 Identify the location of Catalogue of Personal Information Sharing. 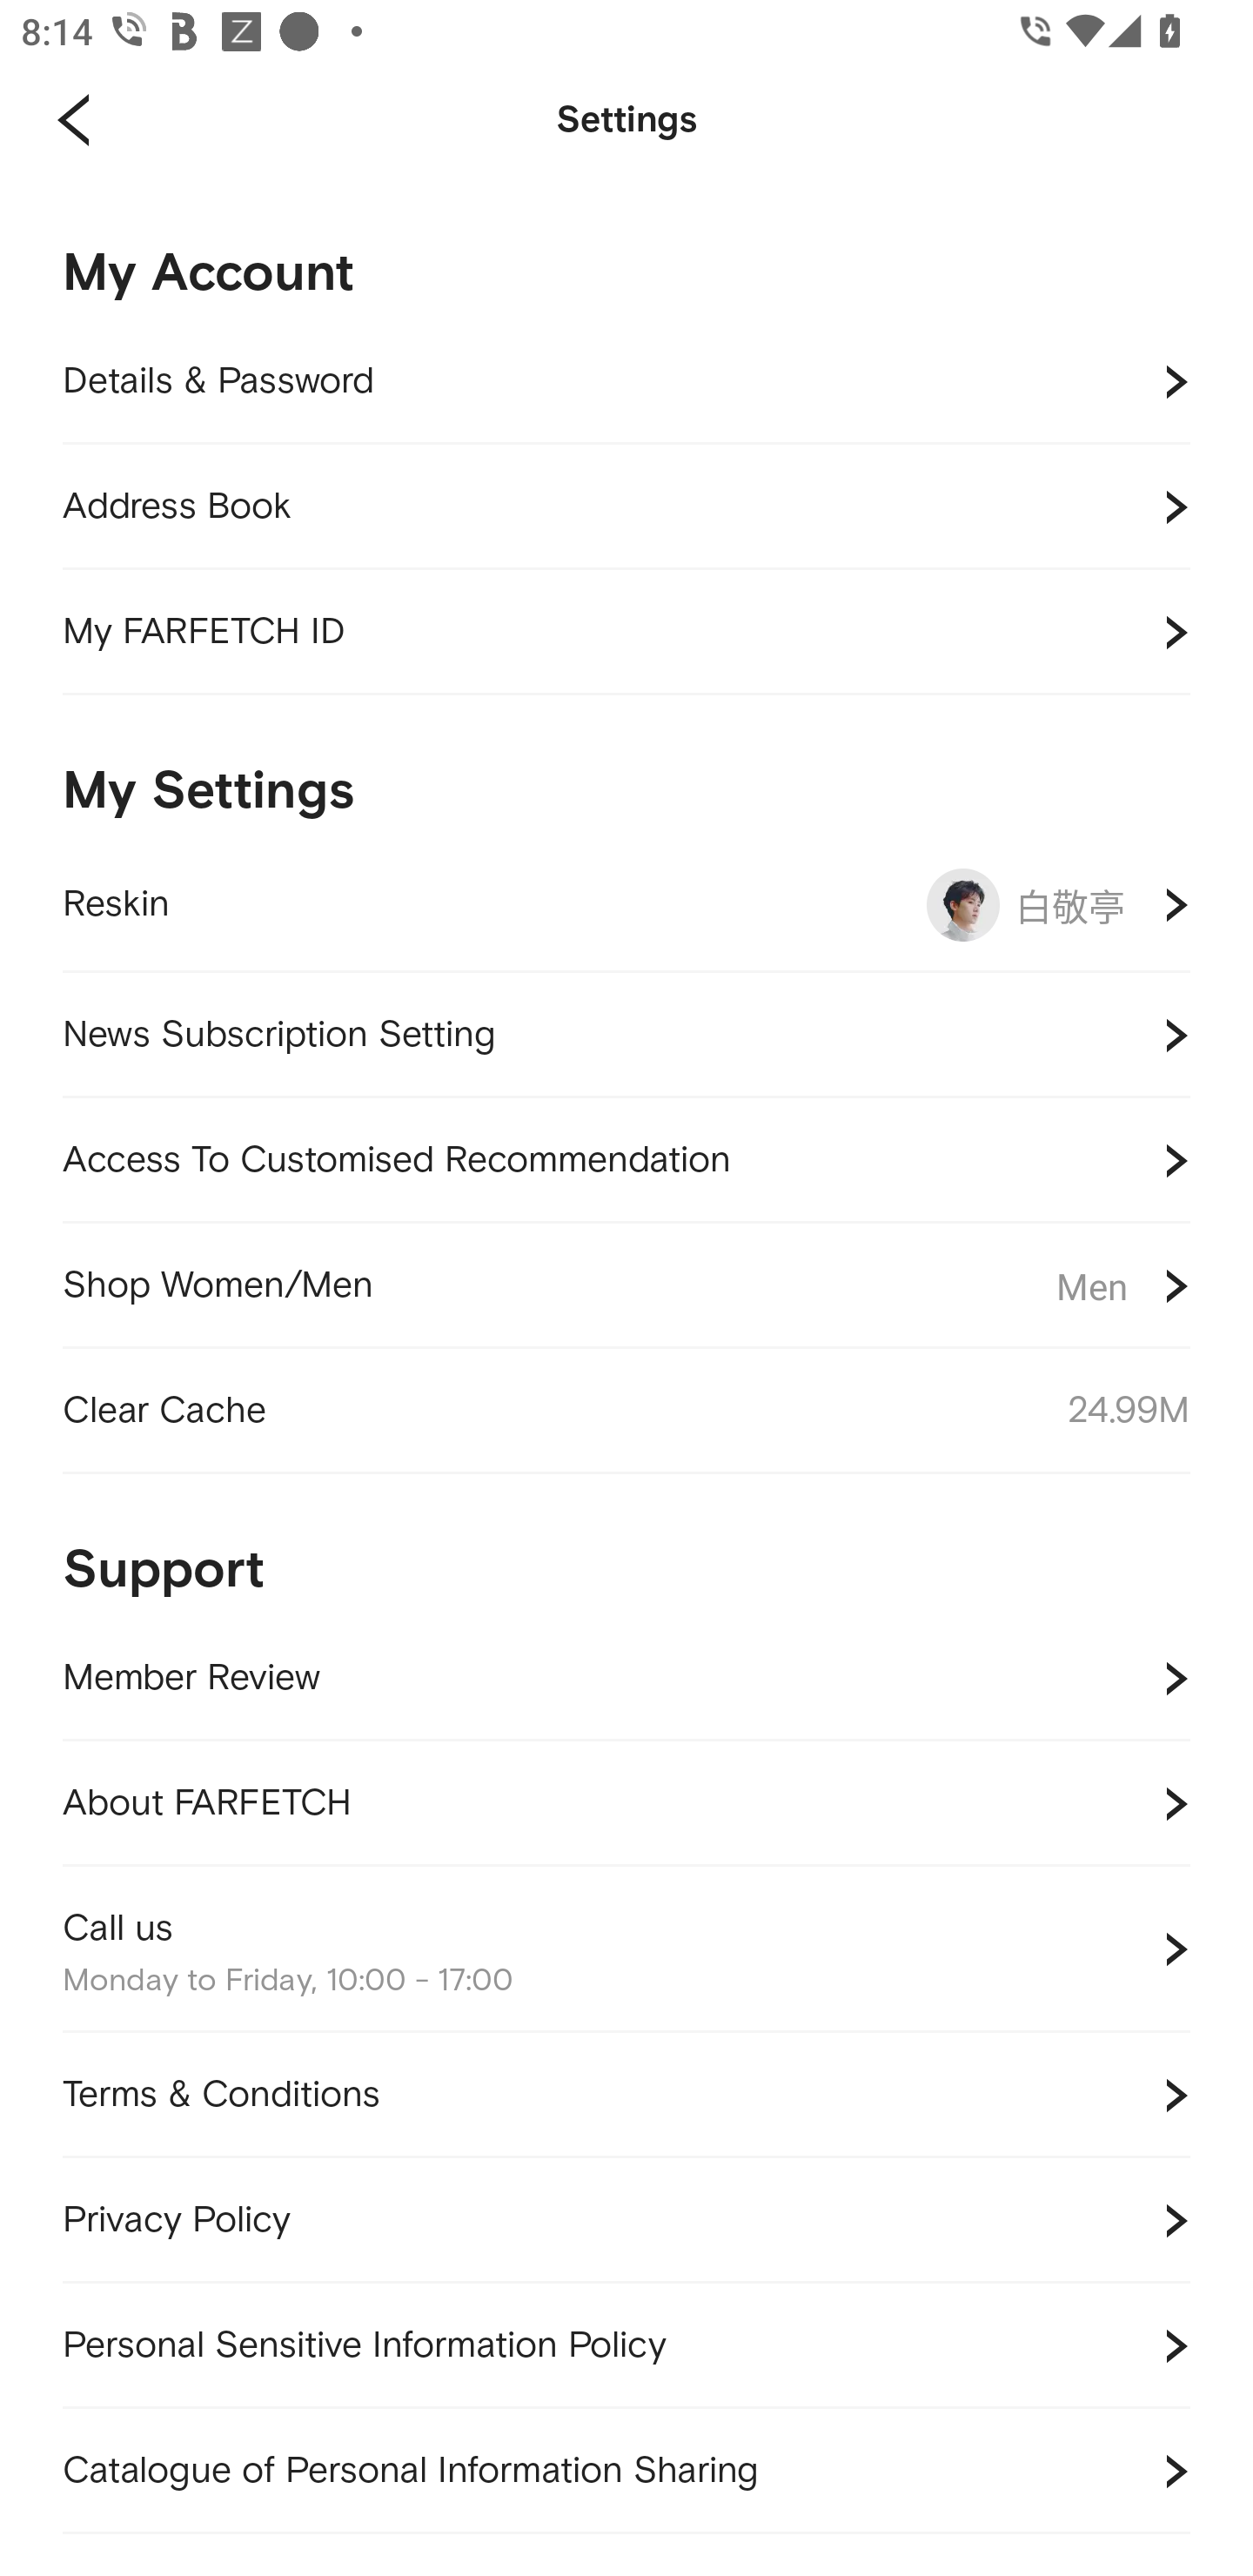
(626, 2472).